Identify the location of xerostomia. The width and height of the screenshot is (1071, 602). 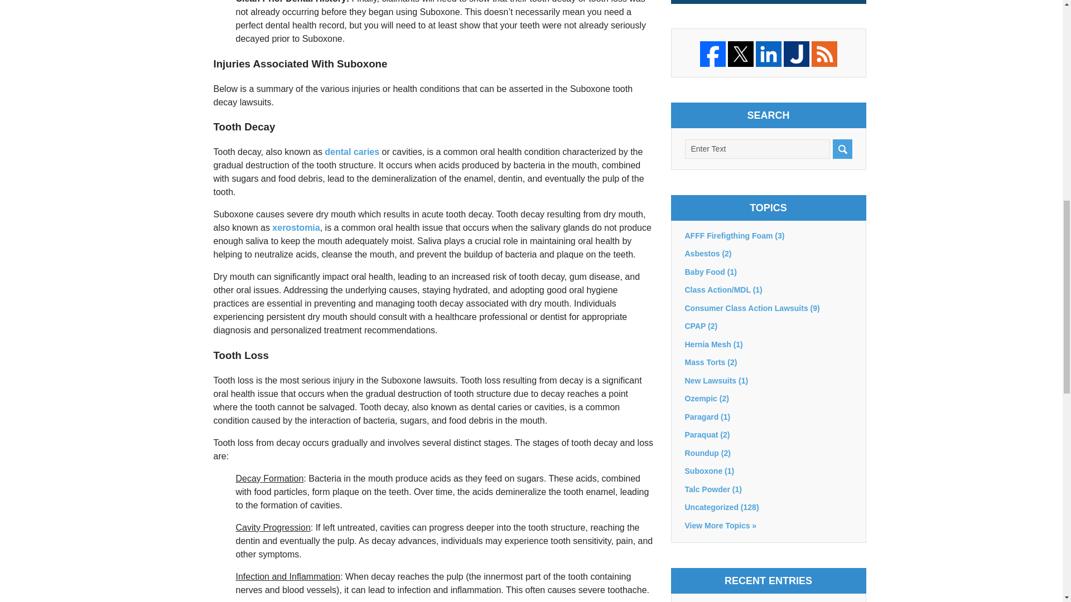
(296, 227).